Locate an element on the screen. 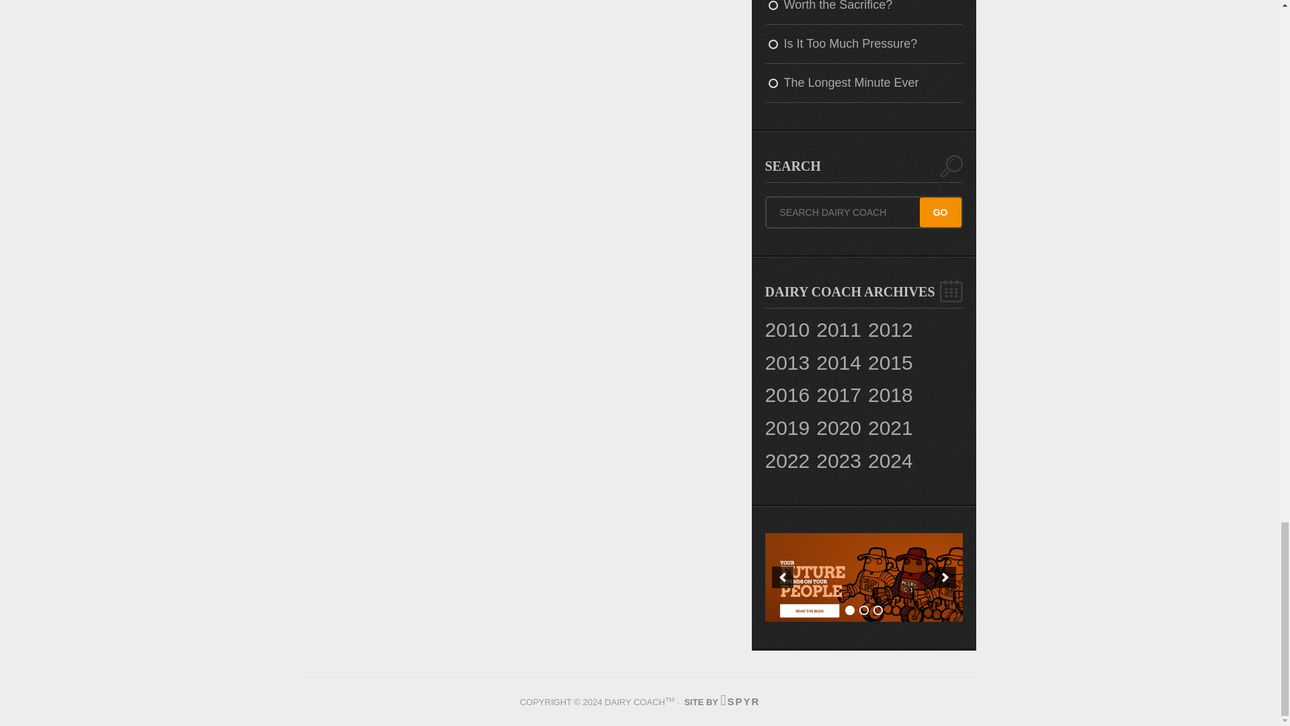  The Longest Minute Ever is located at coordinates (863, 83).